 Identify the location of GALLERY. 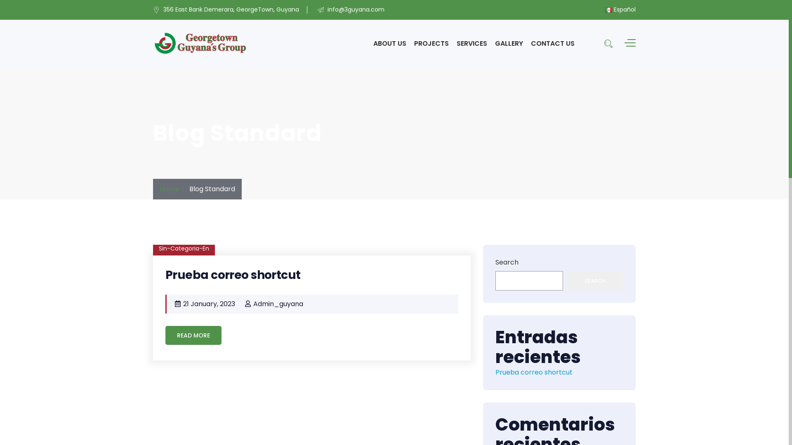
(509, 44).